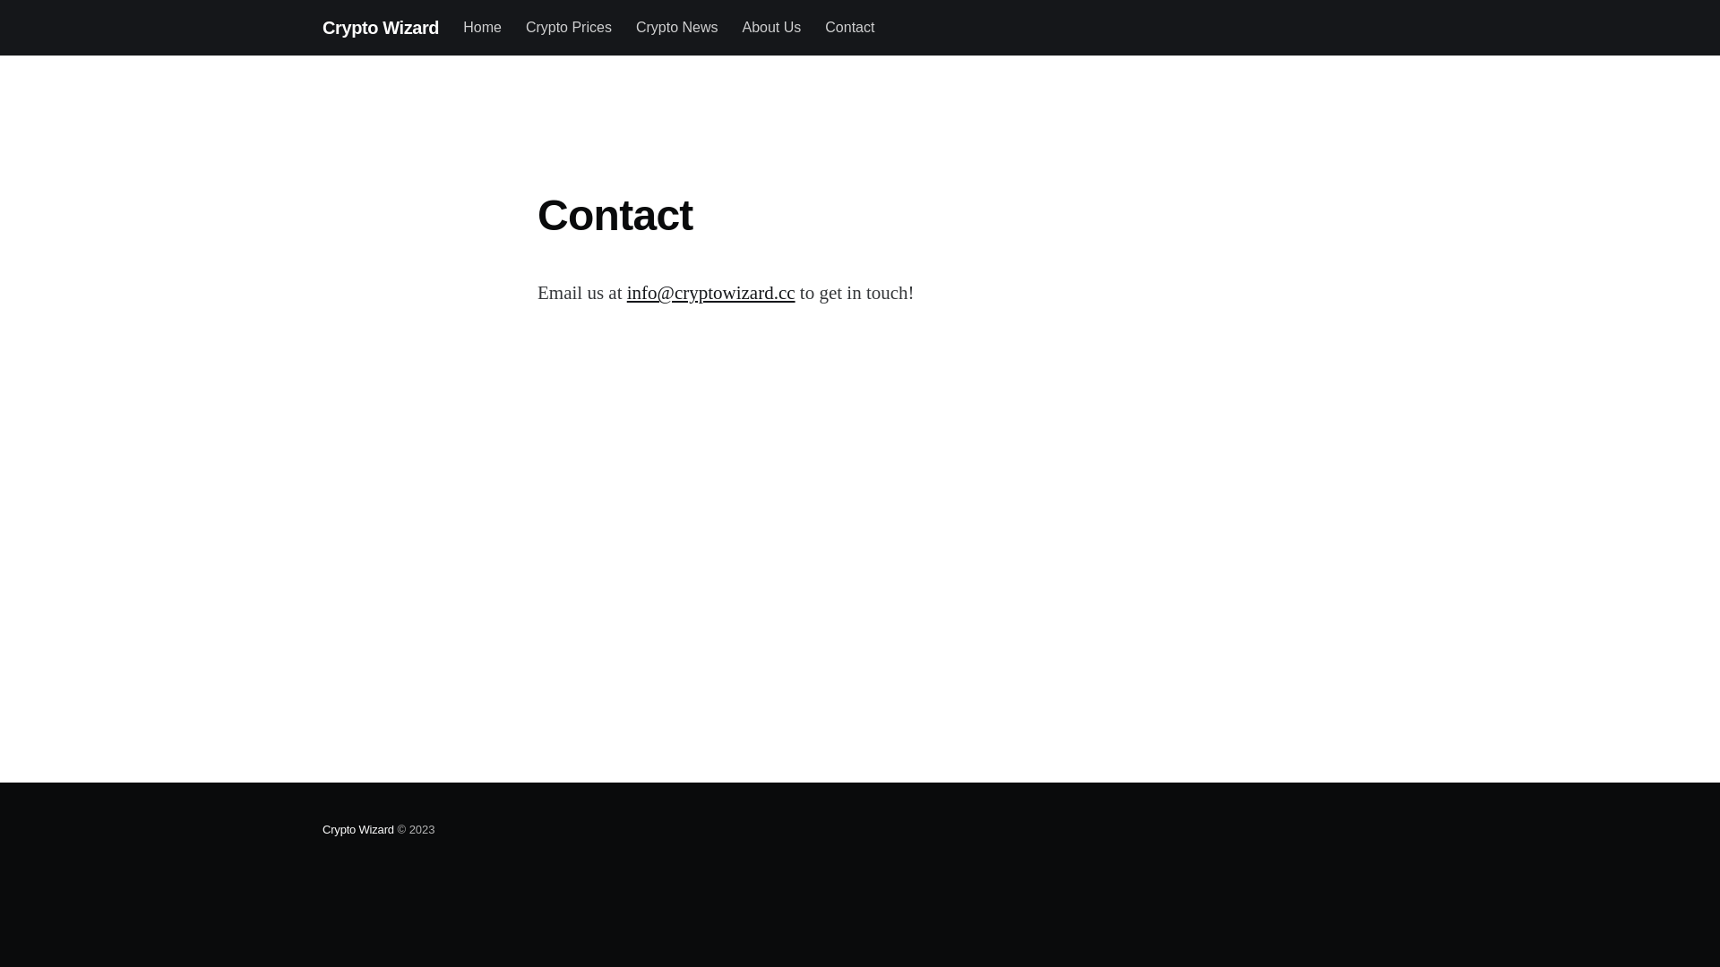 This screenshot has width=1720, height=967. What do you see at coordinates (771, 28) in the screenshot?
I see `About Us` at bounding box center [771, 28].